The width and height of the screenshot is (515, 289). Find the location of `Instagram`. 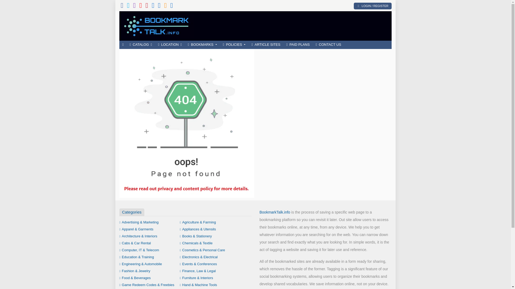

Instagram is located at coordinates (134, 6).